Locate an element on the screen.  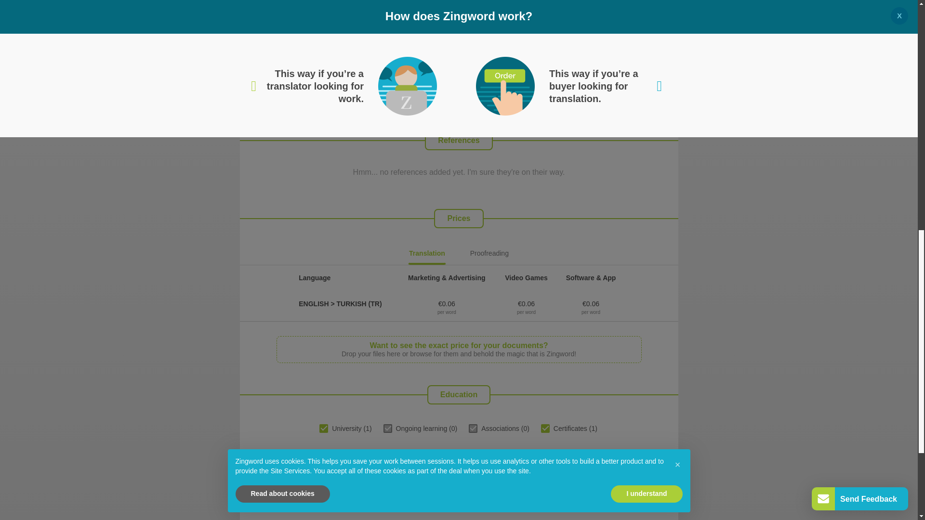
Translation is located at coordinates (427, 255).